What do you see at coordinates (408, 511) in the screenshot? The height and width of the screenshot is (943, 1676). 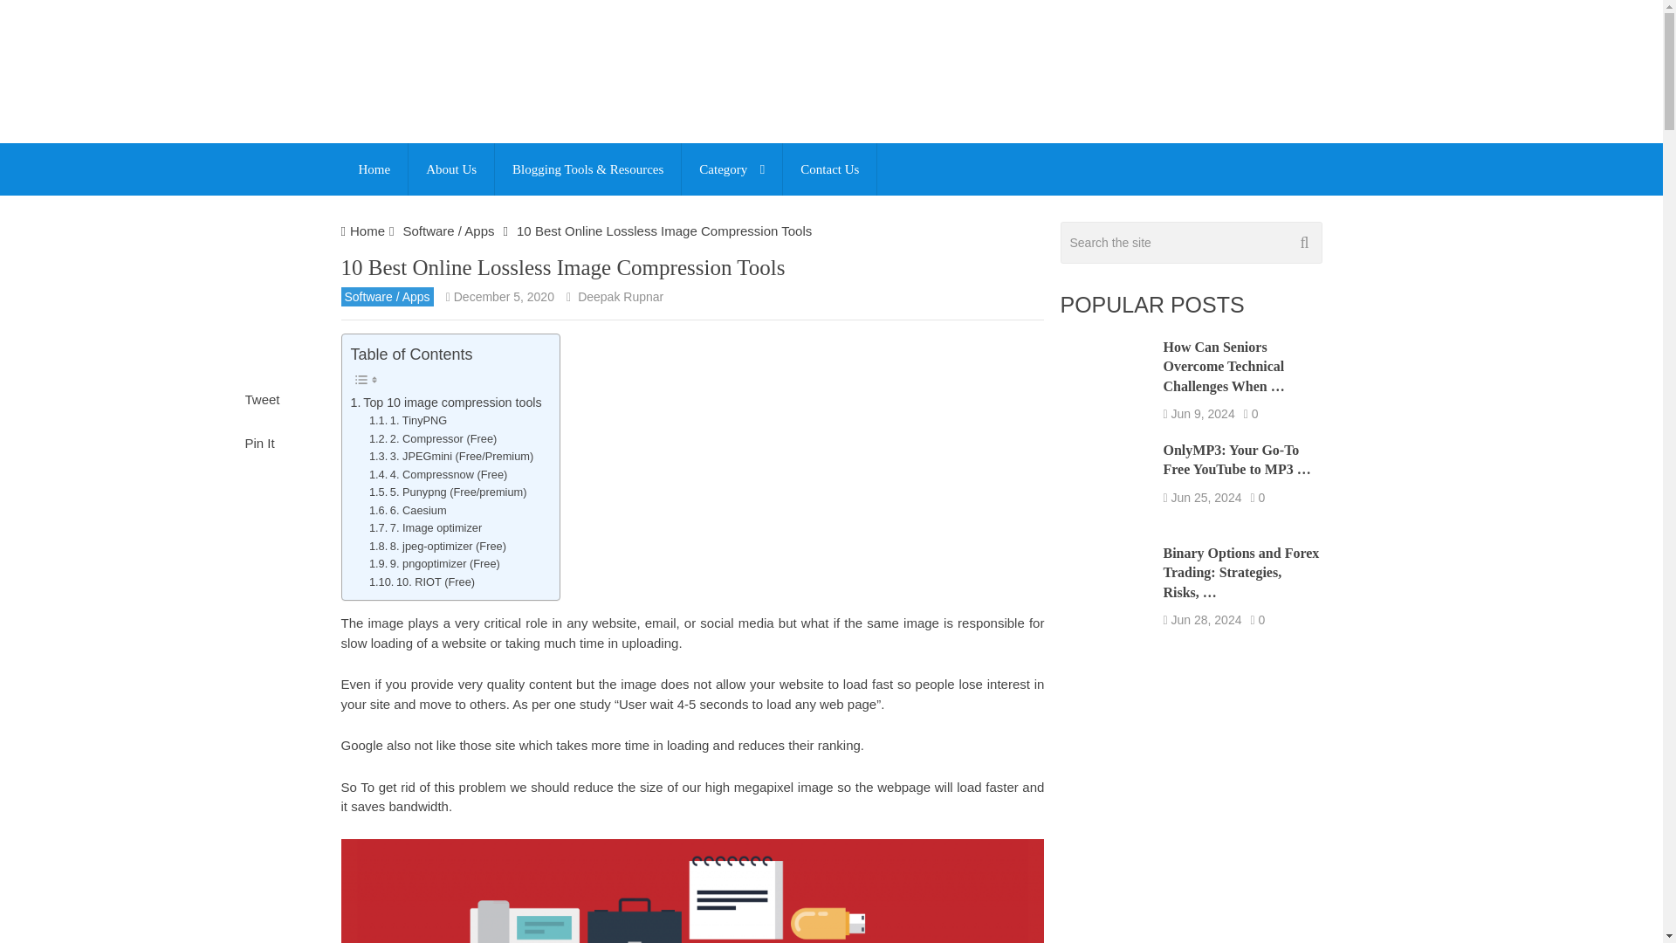 I see `6. Caesium` at bounding box center [408, 511].